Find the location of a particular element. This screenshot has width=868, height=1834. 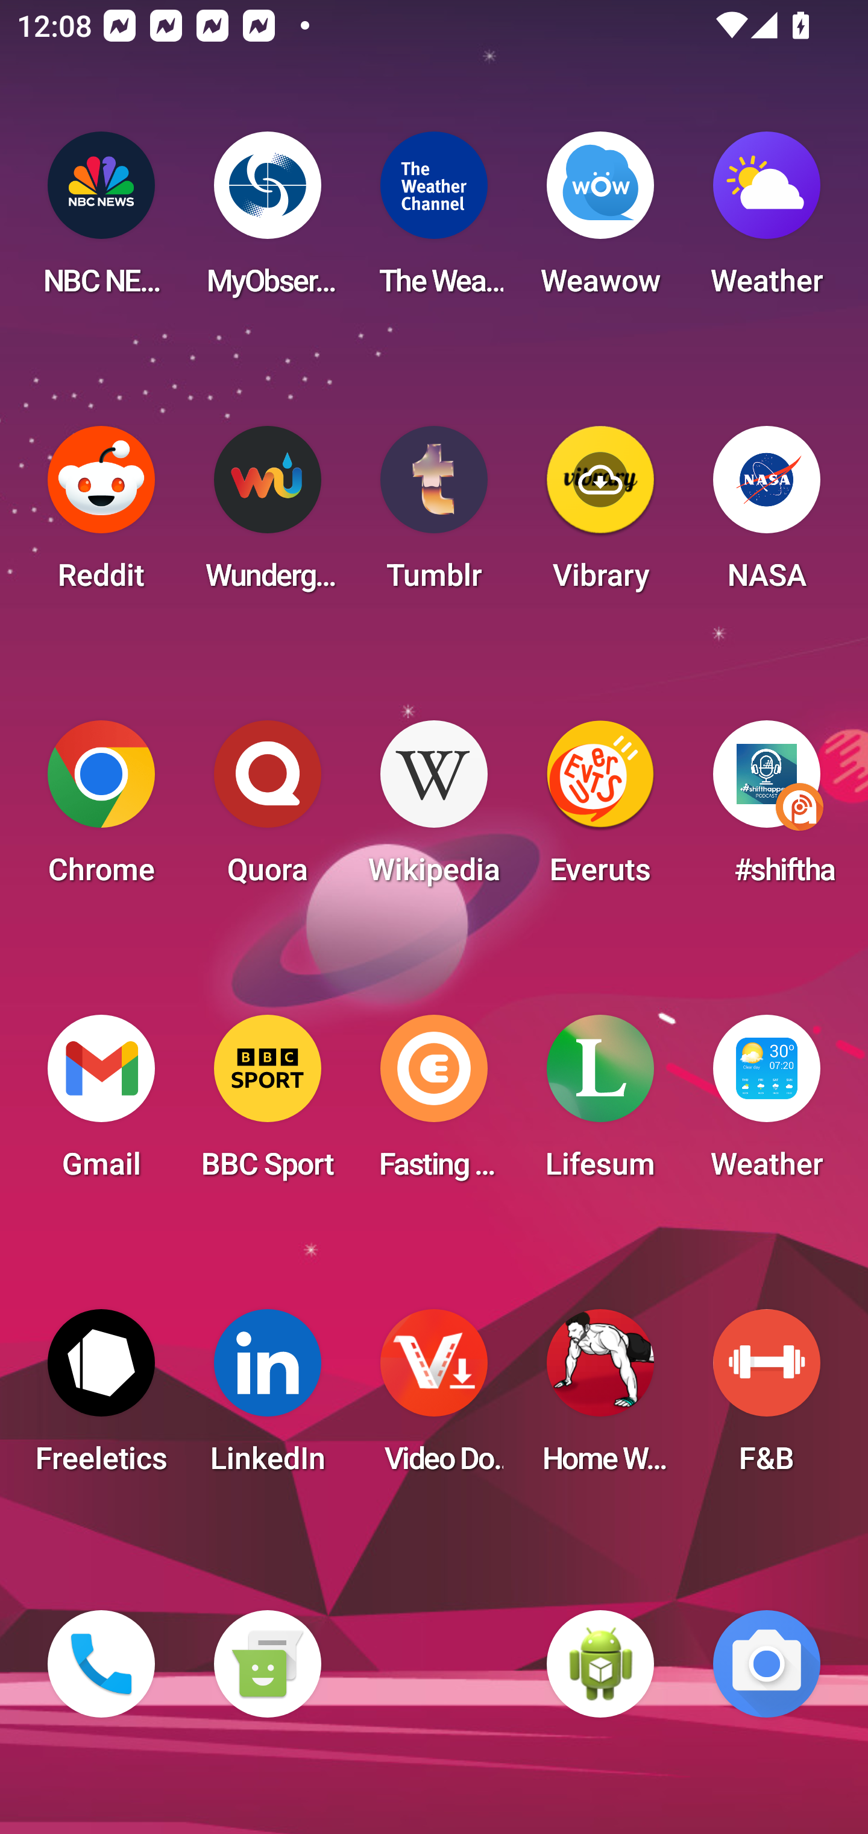

BBC Sport is located at coordinates (267, 1104).